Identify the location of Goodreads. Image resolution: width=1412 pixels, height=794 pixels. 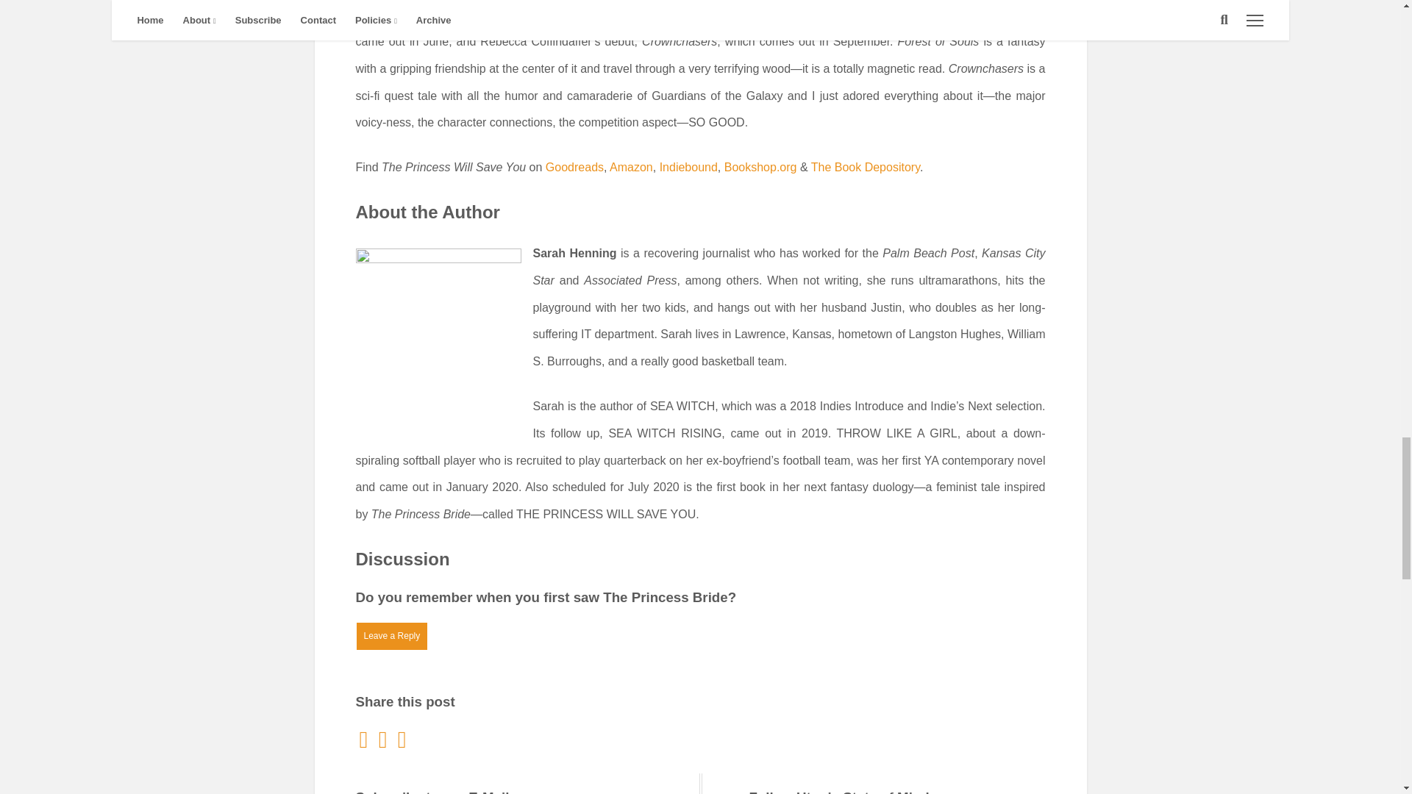
(574, 168).